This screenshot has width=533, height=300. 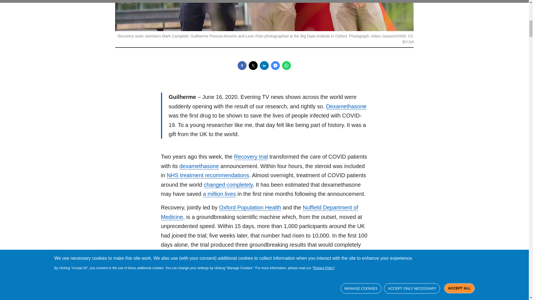 I want to click on Nuffield Department of Medicine, so click(x=259, y=212).